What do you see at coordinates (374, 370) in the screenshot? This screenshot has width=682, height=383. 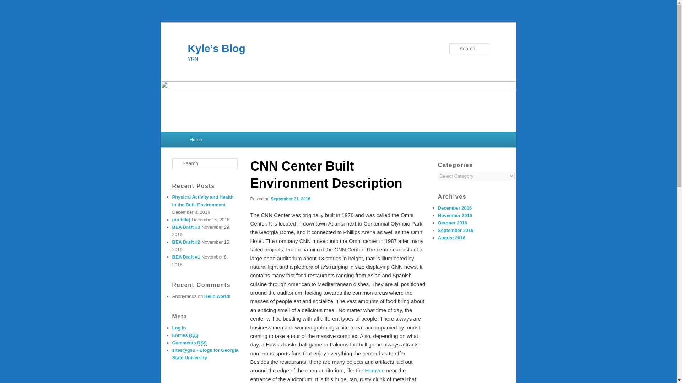 I see `Humvee` at bounding box center [374, 370].